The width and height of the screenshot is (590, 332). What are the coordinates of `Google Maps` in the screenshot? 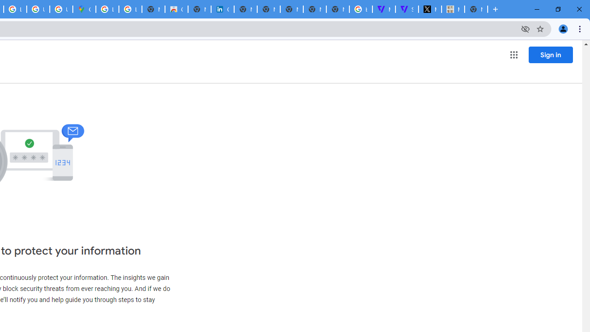 It's located at (84, 9).